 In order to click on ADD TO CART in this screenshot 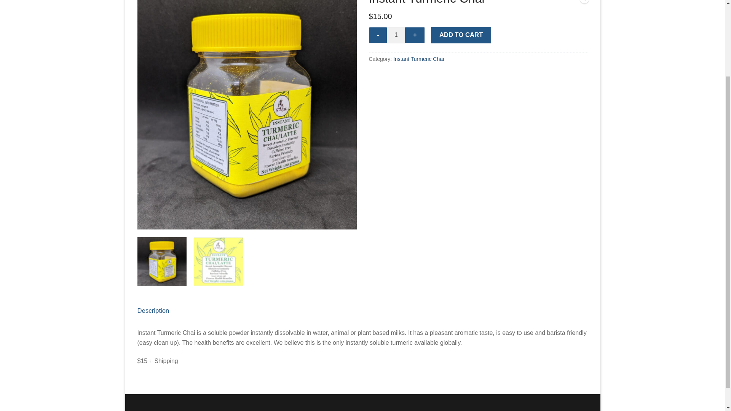, I will do `click(461, 35)`.